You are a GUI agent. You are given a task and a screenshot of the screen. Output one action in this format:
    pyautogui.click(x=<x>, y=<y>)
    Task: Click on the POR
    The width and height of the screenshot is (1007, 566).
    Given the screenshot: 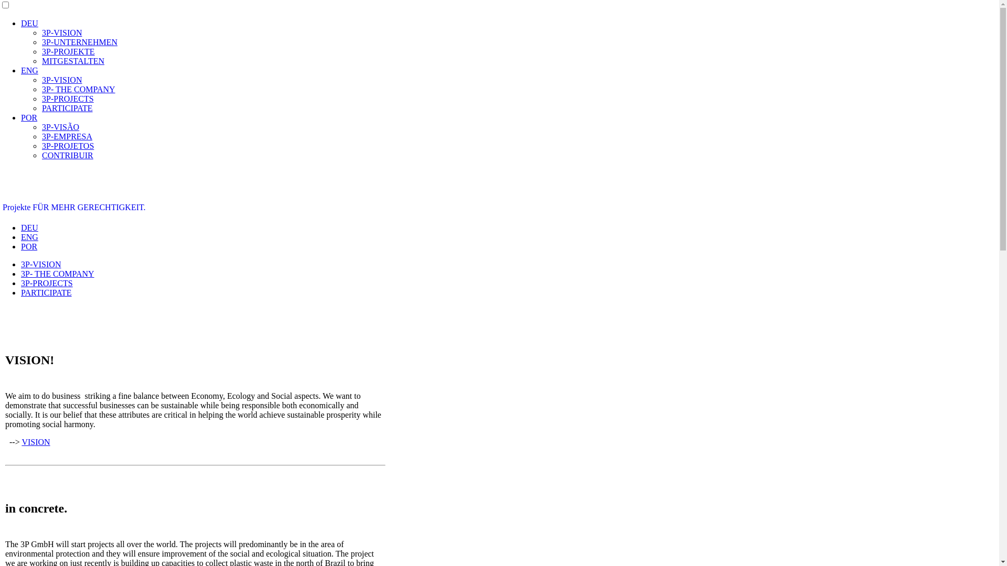 What is the action you would take?
    pyautogui.click(x=29, y=246)
    